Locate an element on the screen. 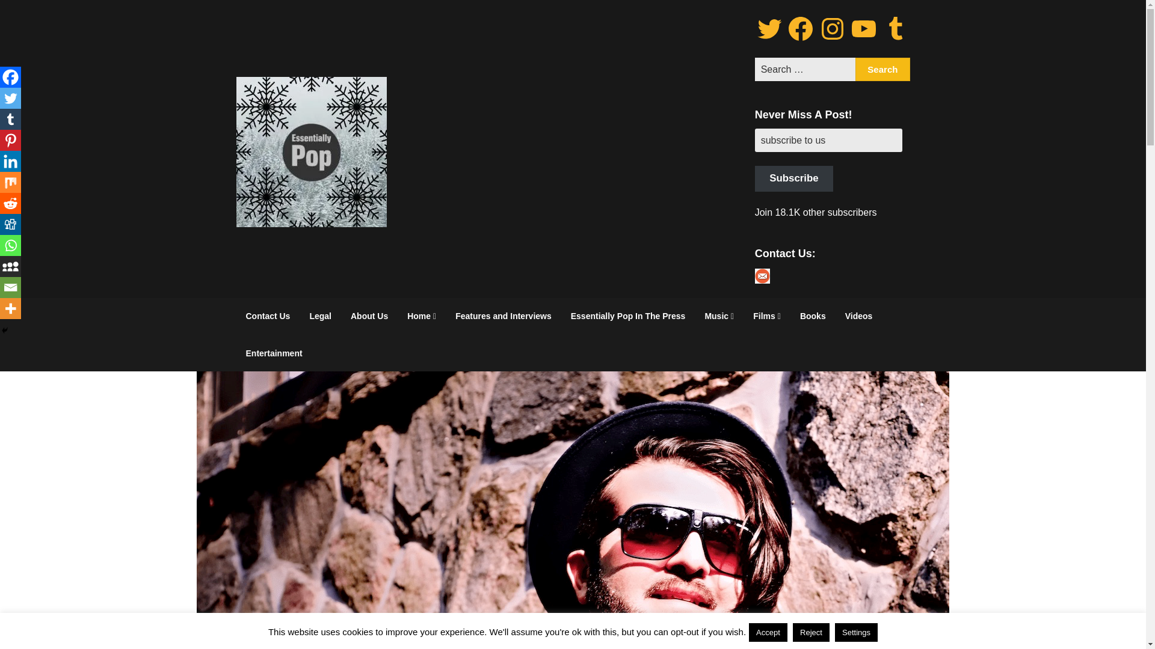 The width and height of the screenshot is (1155, 649). Features and Interviews is located at coordinates (504, 316).